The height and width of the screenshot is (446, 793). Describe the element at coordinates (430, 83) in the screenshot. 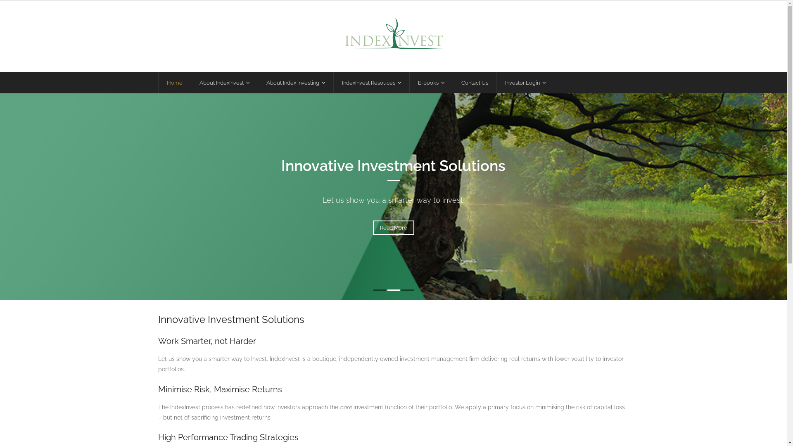

I see `E-books` at that location.